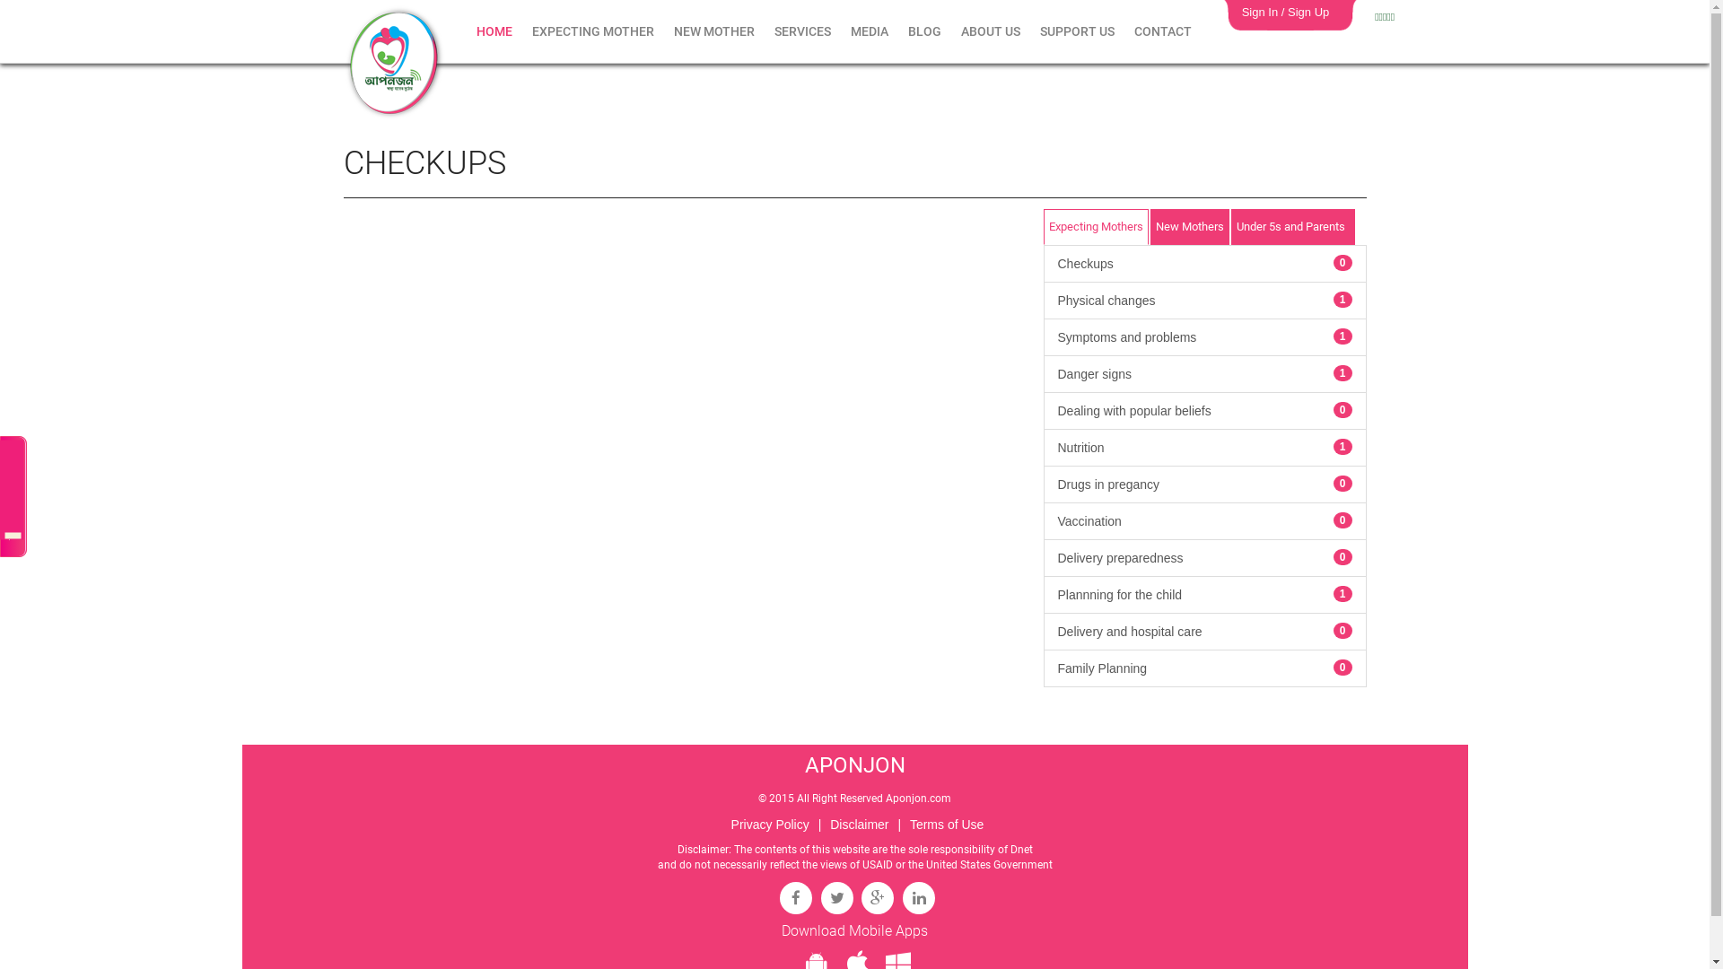 The image size is (1723, 969). What do you see at coordinates (924, 31) in the screenshot?
I see `BLOG` at bounding box center [924, 31].